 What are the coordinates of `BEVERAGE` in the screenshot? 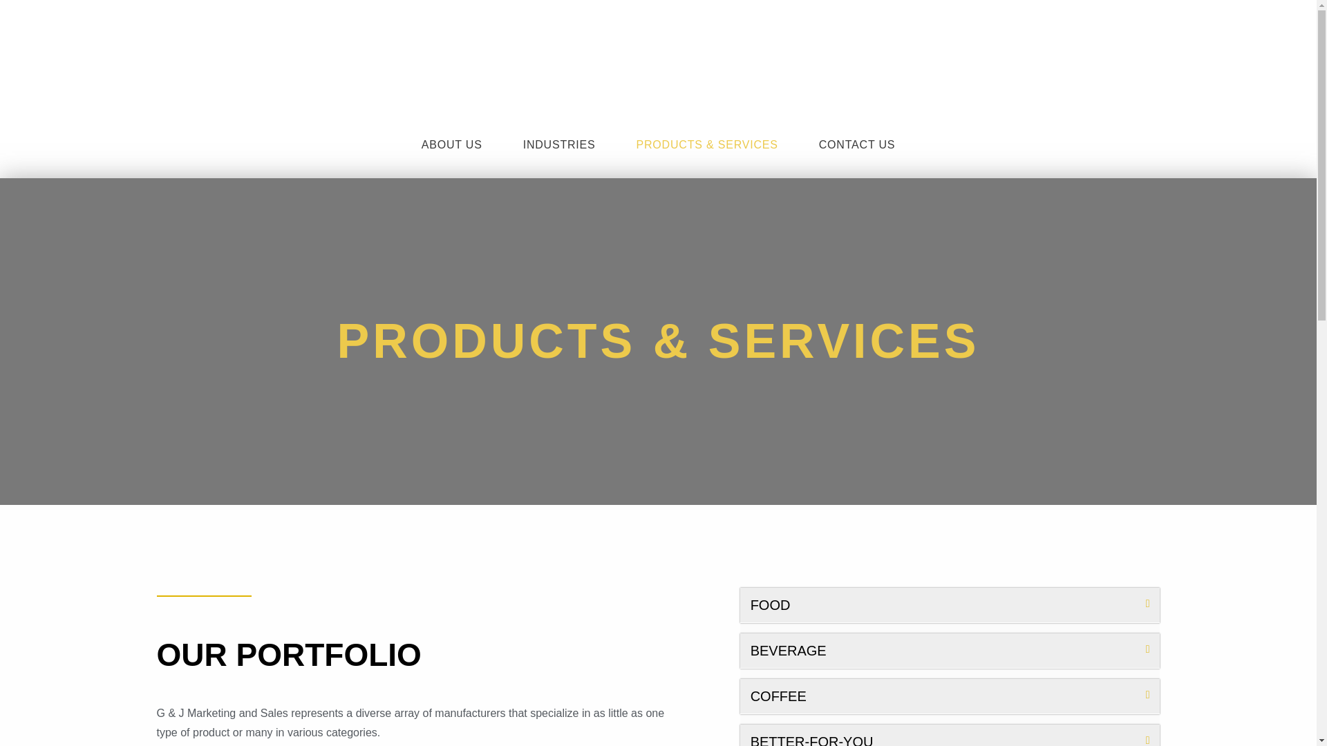 It's located at (789, 650).